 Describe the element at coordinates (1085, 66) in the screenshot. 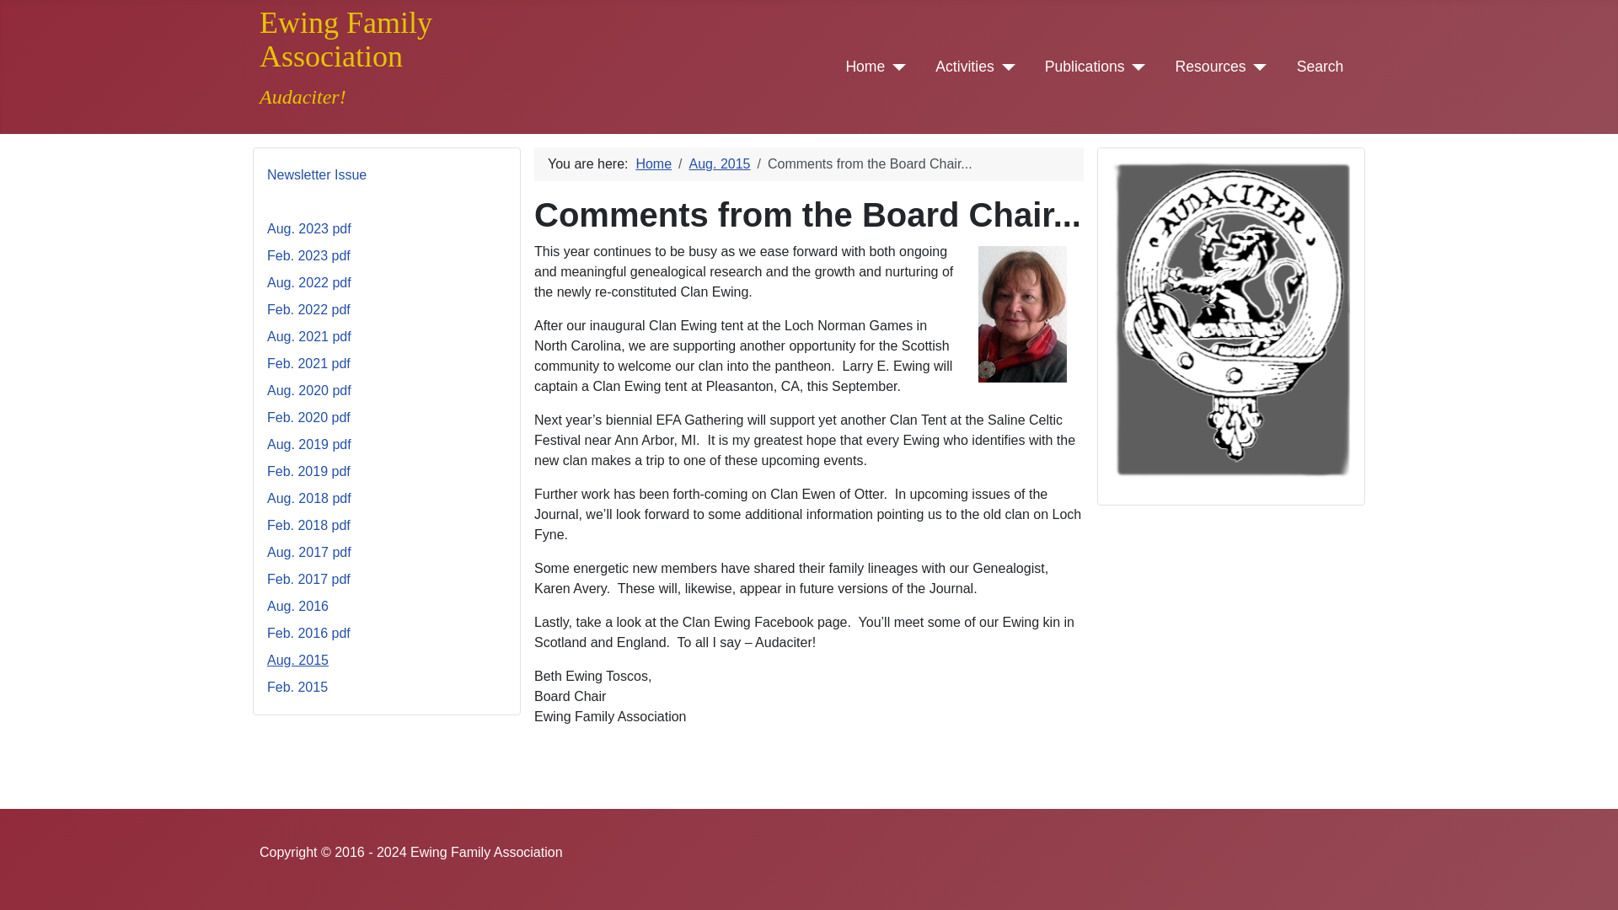

I see `Publications` at that location.